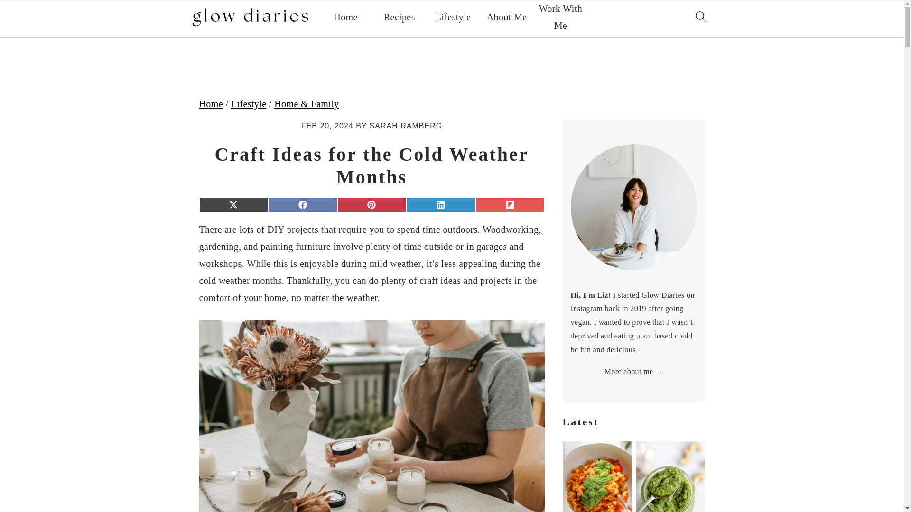 Image resolution: width=911 pixels, height=512 pixels. I want to click on Lifestyle, so click(249, 104).